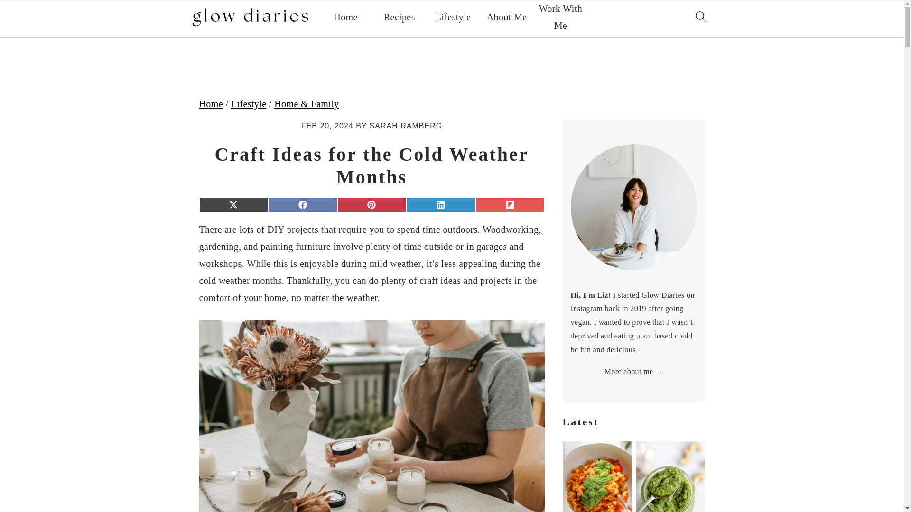 Image resolution: width=911 pixels, height=512 pixels. I want to click on Lifestyle, so click(249, 104).